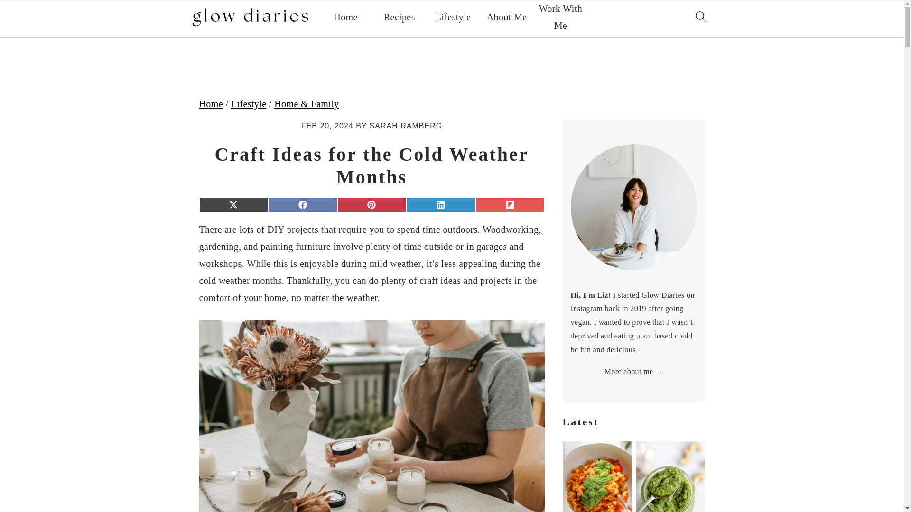 Image resolution: width=911 pixels, height=512 pixels. I want to click on Lifestyle, so click(249, 104).